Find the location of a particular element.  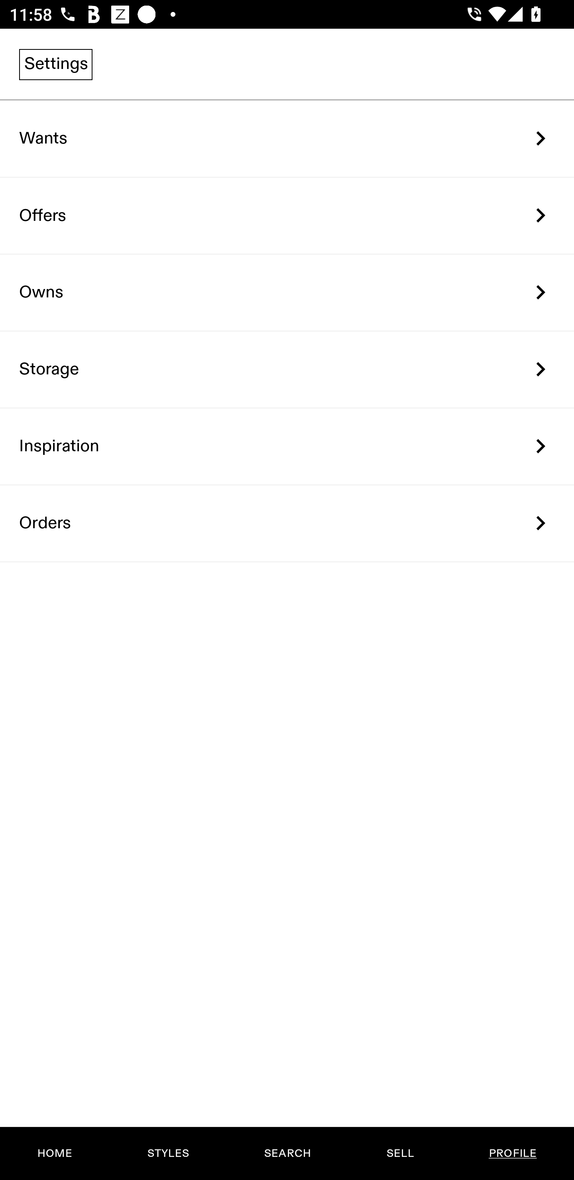

SEARCH is located at coordinates (287, 1153).